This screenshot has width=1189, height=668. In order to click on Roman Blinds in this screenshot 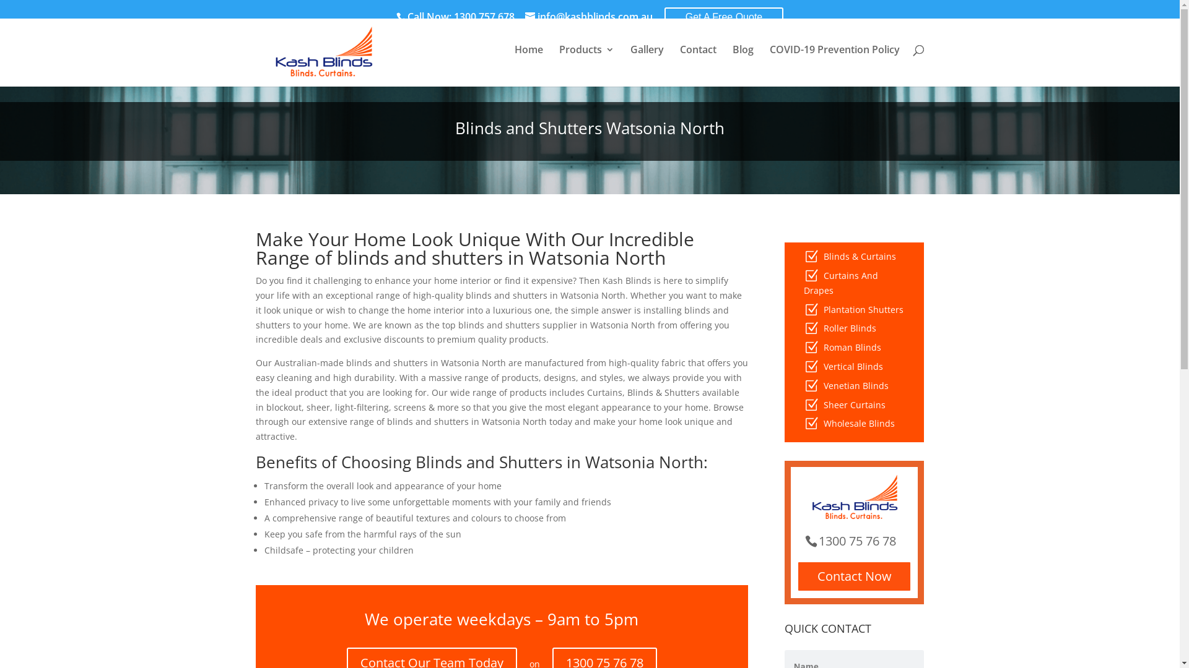, I will do `click(852, 348)`.